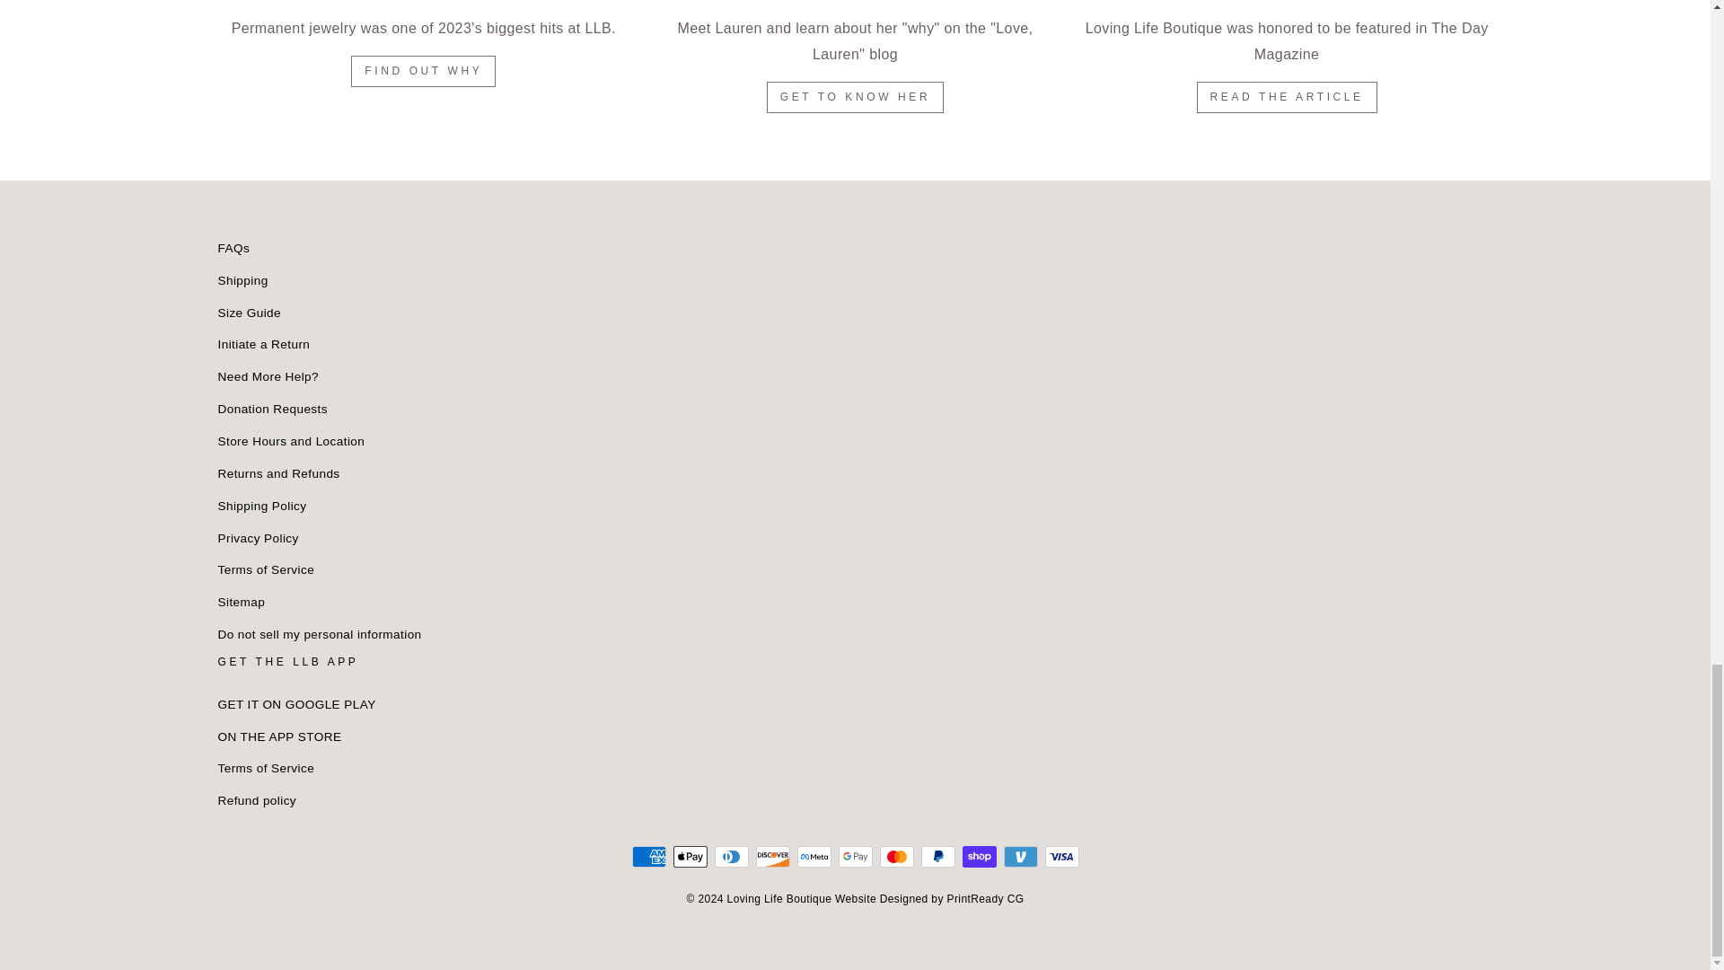 This screenshot has width=1724, height=970. I want to click on Google Pay, so click(855, 856).